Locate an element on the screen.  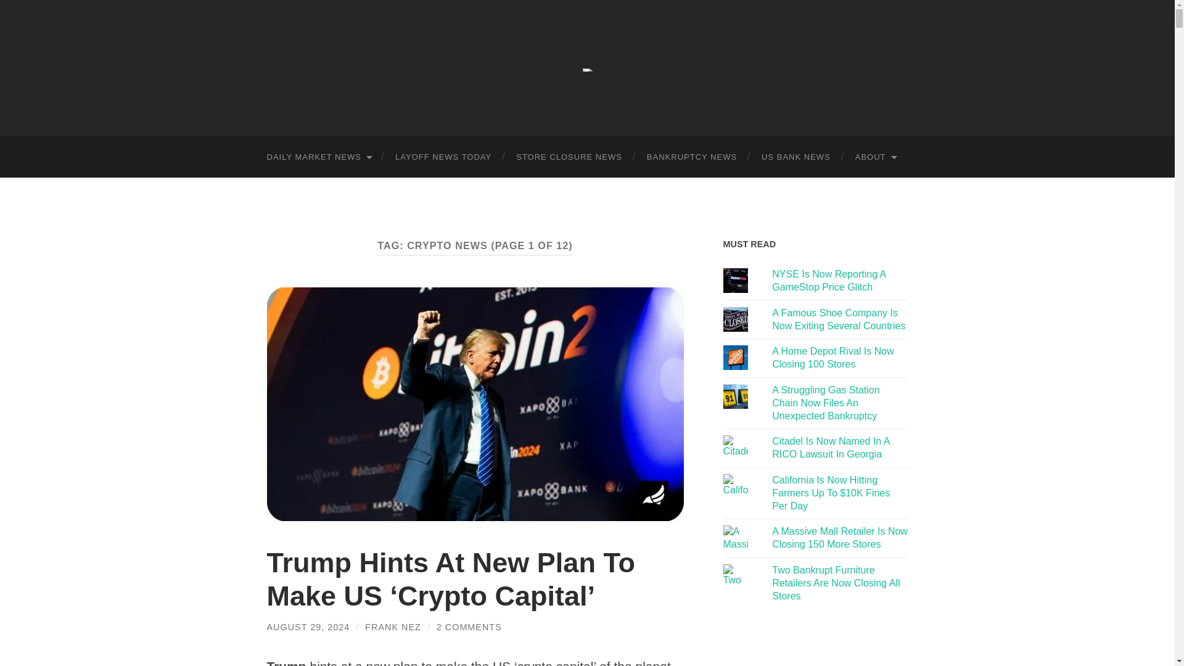
Posts by Frank Nez is located at coordinates (393, 627).